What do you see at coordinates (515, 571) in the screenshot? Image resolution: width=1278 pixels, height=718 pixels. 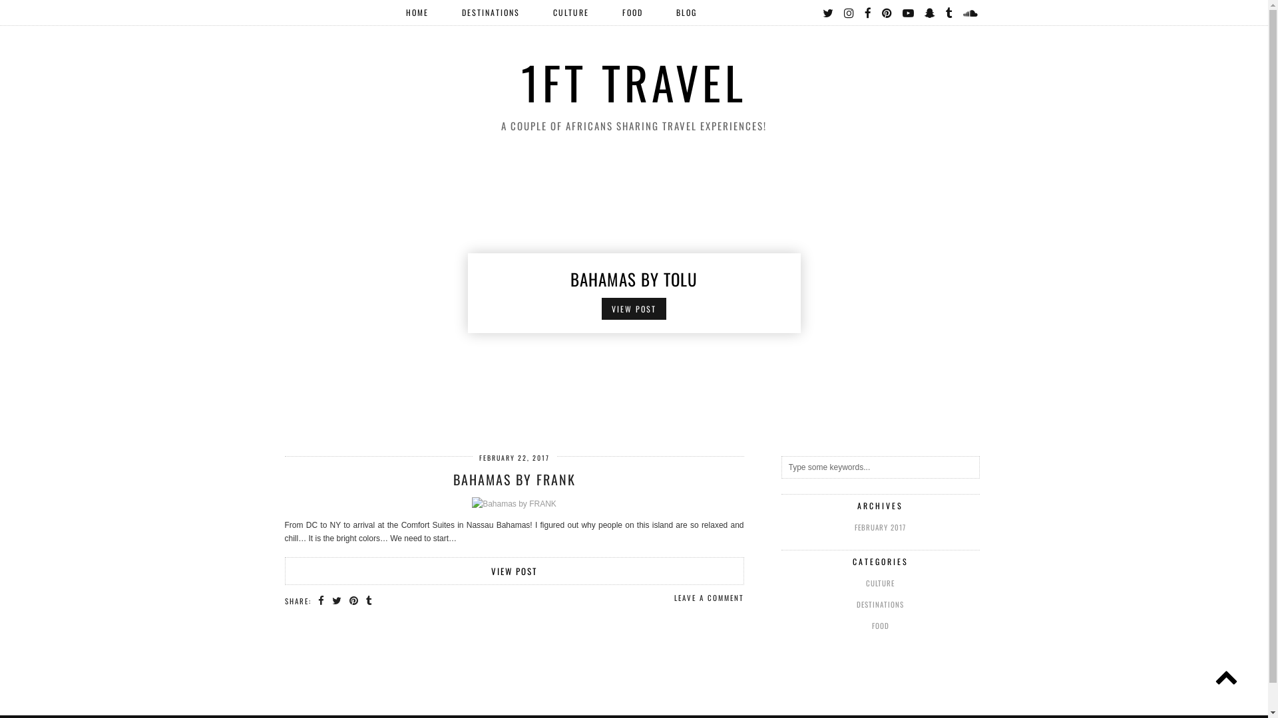 I see `VIEW POST` at bounding box center [515, 571].